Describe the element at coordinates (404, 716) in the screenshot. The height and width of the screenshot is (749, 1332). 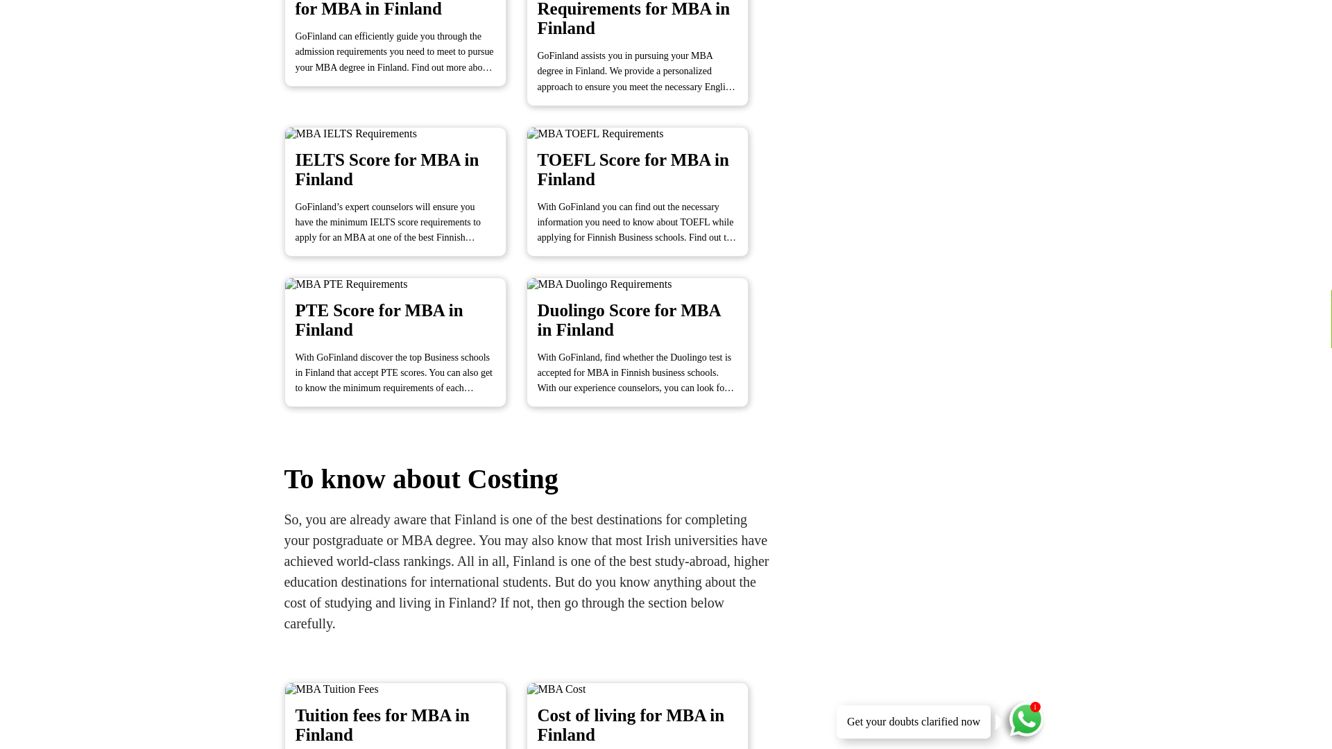
I see `MBA Tuition Fees` at that location.